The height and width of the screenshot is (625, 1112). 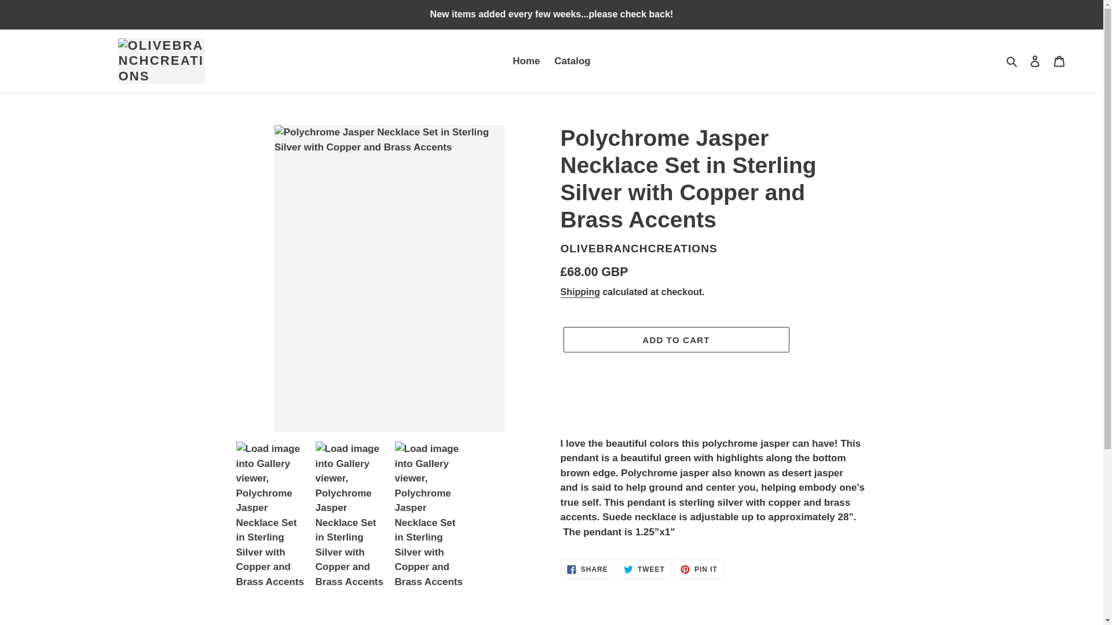 What do you see at coordinates (698, 569) in the screenshot?
I see `New items added every few weeks...please check back!` at bounding box center [698, 569].